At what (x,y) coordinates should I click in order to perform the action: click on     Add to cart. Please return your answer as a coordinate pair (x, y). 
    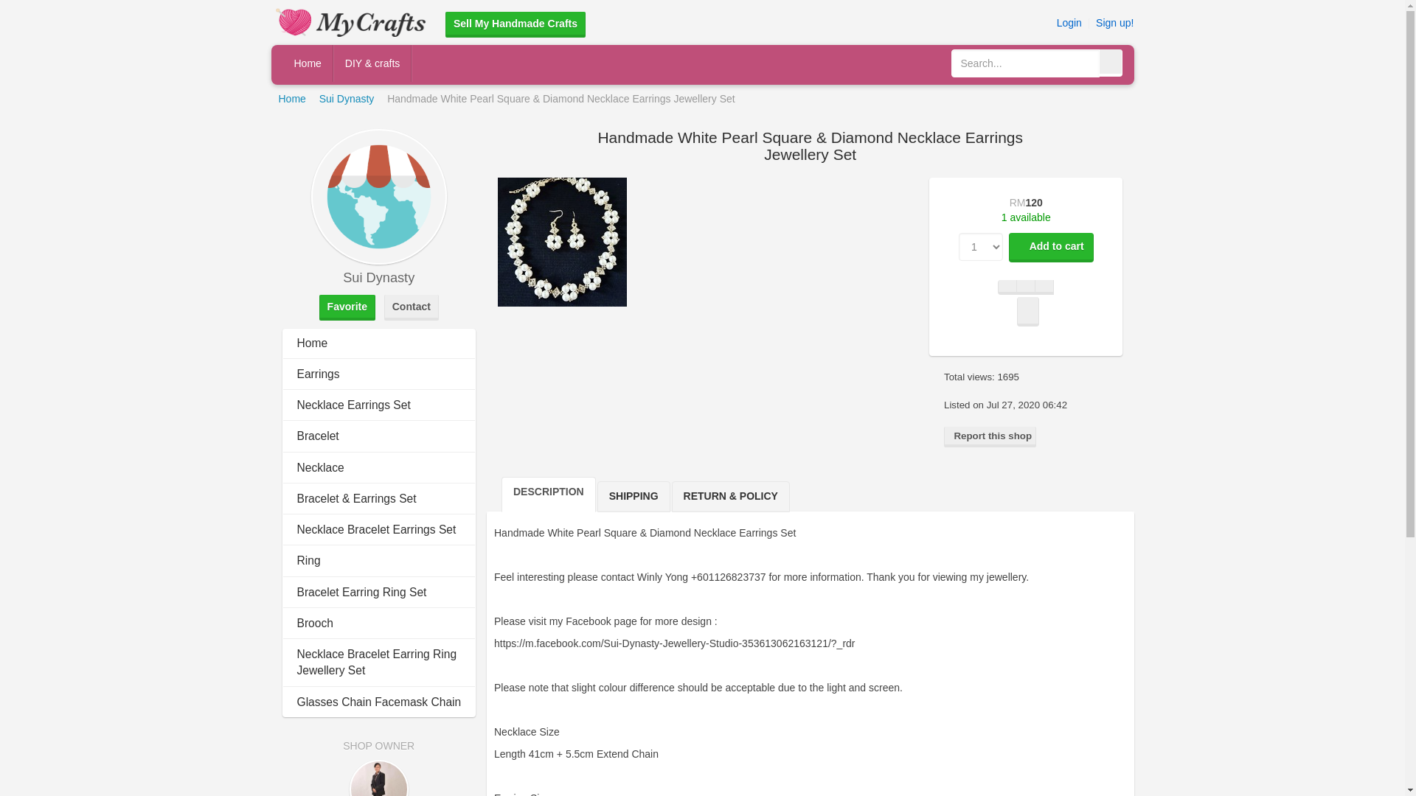
    Looking at the image, I should click on (1050, 248).